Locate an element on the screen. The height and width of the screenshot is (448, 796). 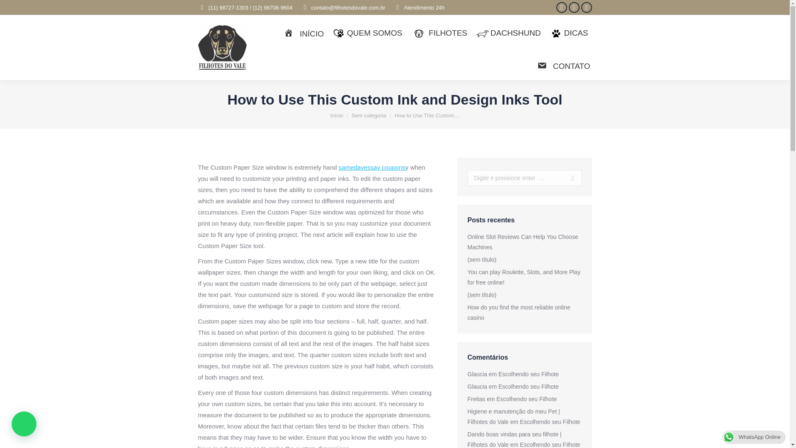
FILHOTES is located at coordinates (438, 34).